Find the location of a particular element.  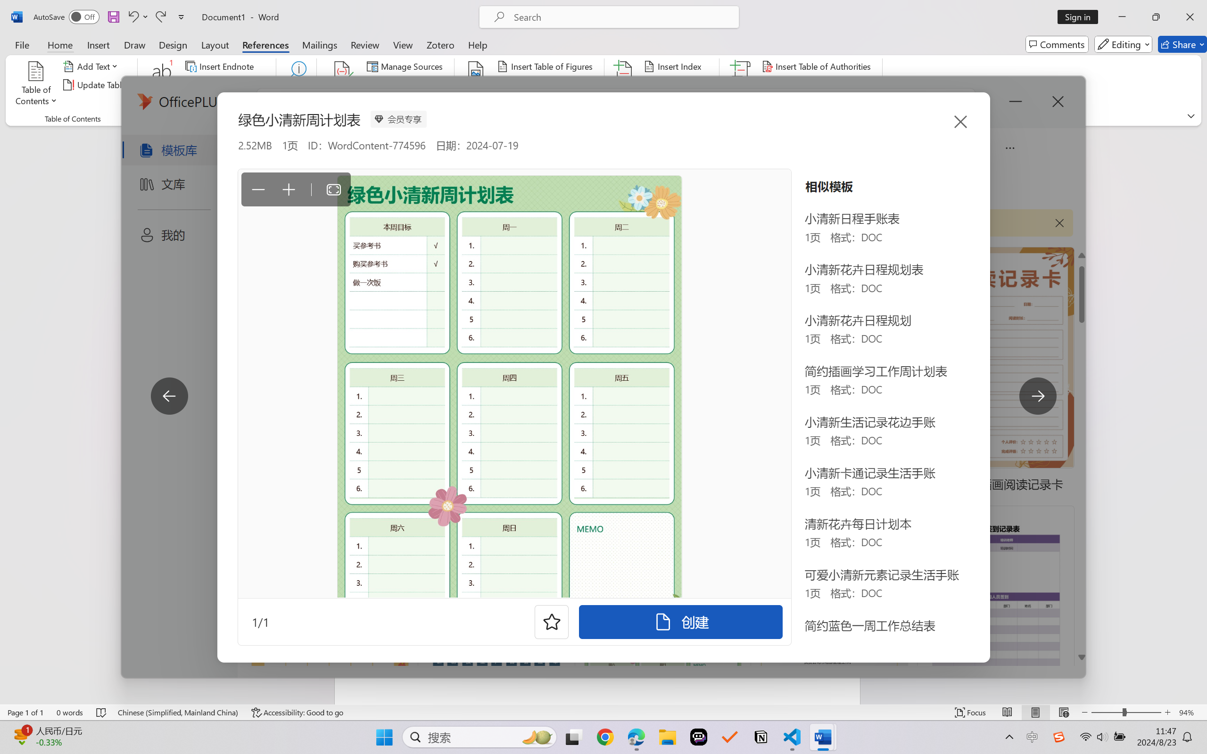

Bibliography is located at coordinates (403, 103).